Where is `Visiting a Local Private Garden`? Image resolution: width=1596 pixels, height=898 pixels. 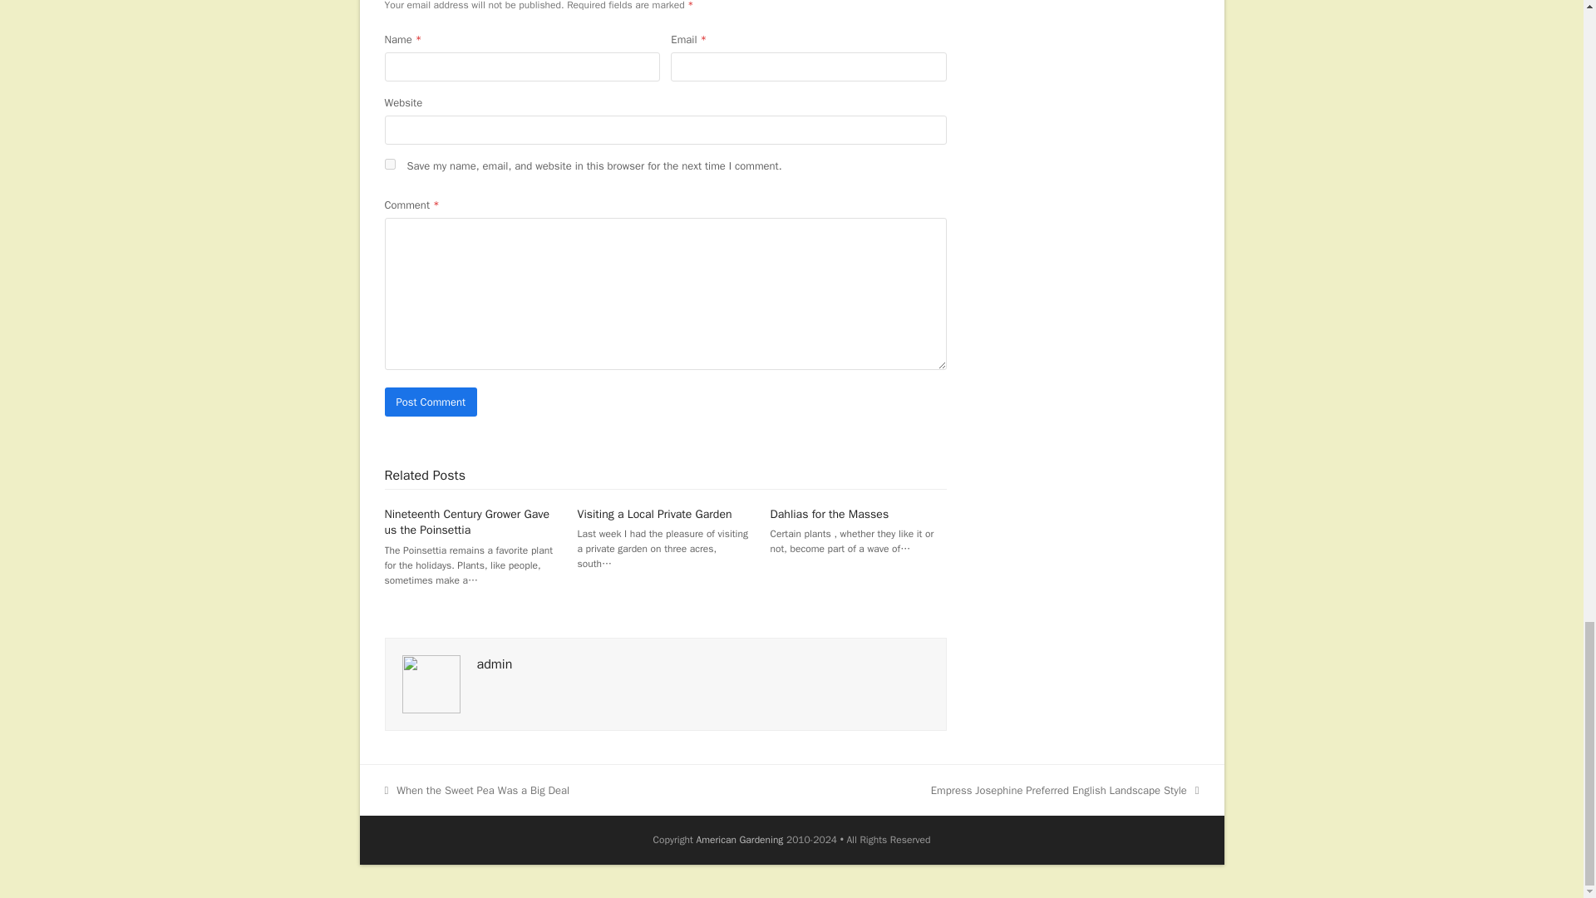
Visiting a Local Private Garden is located at coordinates (431, 402).